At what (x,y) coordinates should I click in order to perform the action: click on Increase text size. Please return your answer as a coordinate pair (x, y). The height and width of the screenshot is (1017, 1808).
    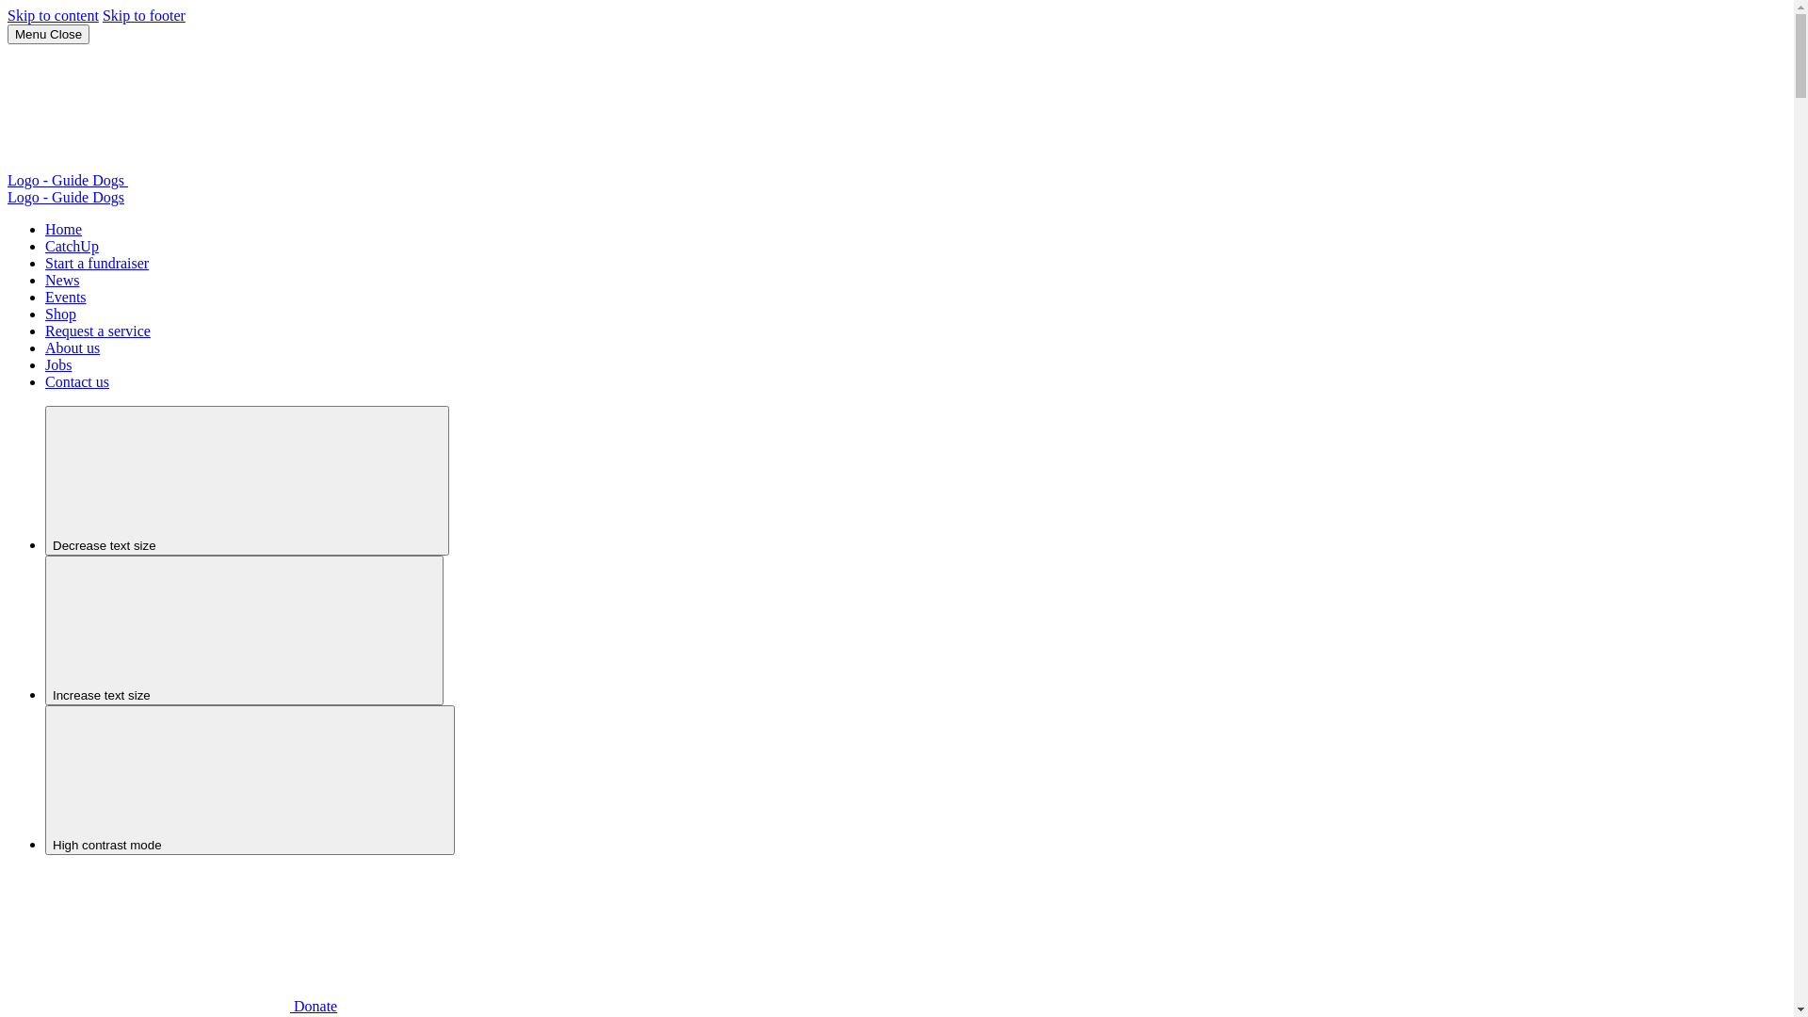
    Looking at the image, I should click on (245, 631).